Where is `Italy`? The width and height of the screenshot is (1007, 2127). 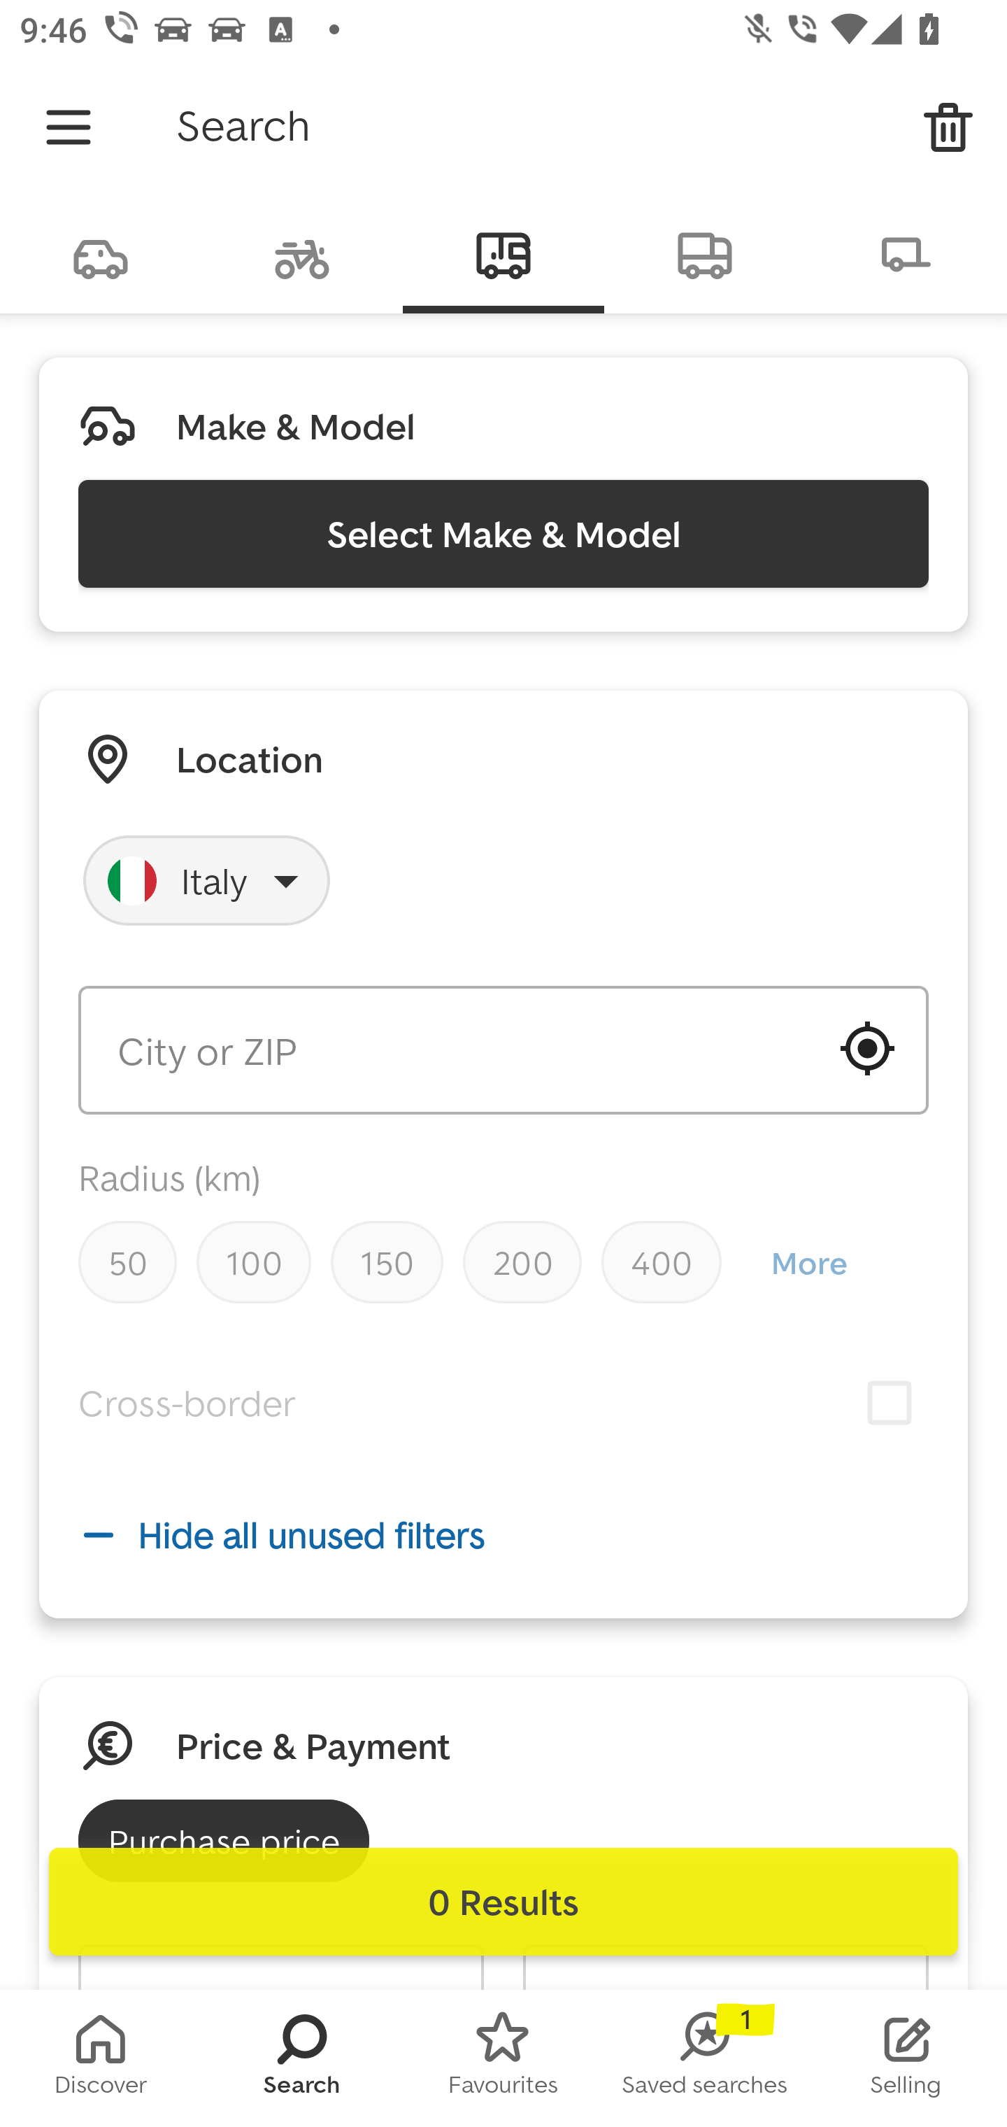
Italy is located at coordinates (207, 880).